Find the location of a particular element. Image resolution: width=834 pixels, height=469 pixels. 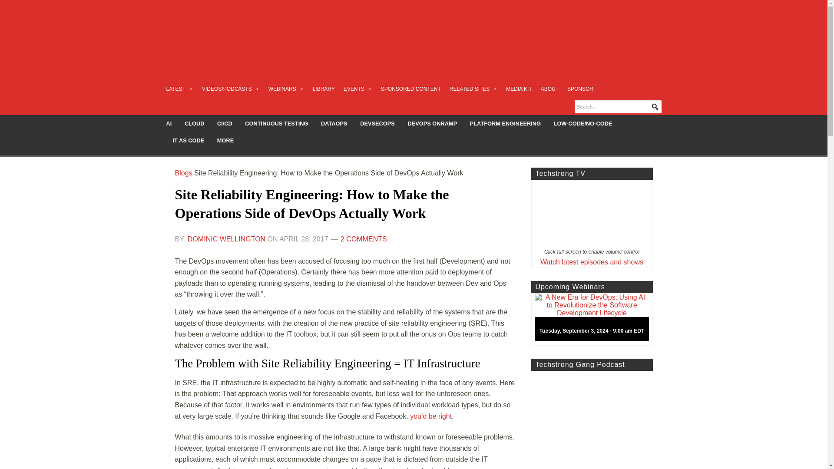

SPONSORED CONTENT is located at coordinates (411, 89).